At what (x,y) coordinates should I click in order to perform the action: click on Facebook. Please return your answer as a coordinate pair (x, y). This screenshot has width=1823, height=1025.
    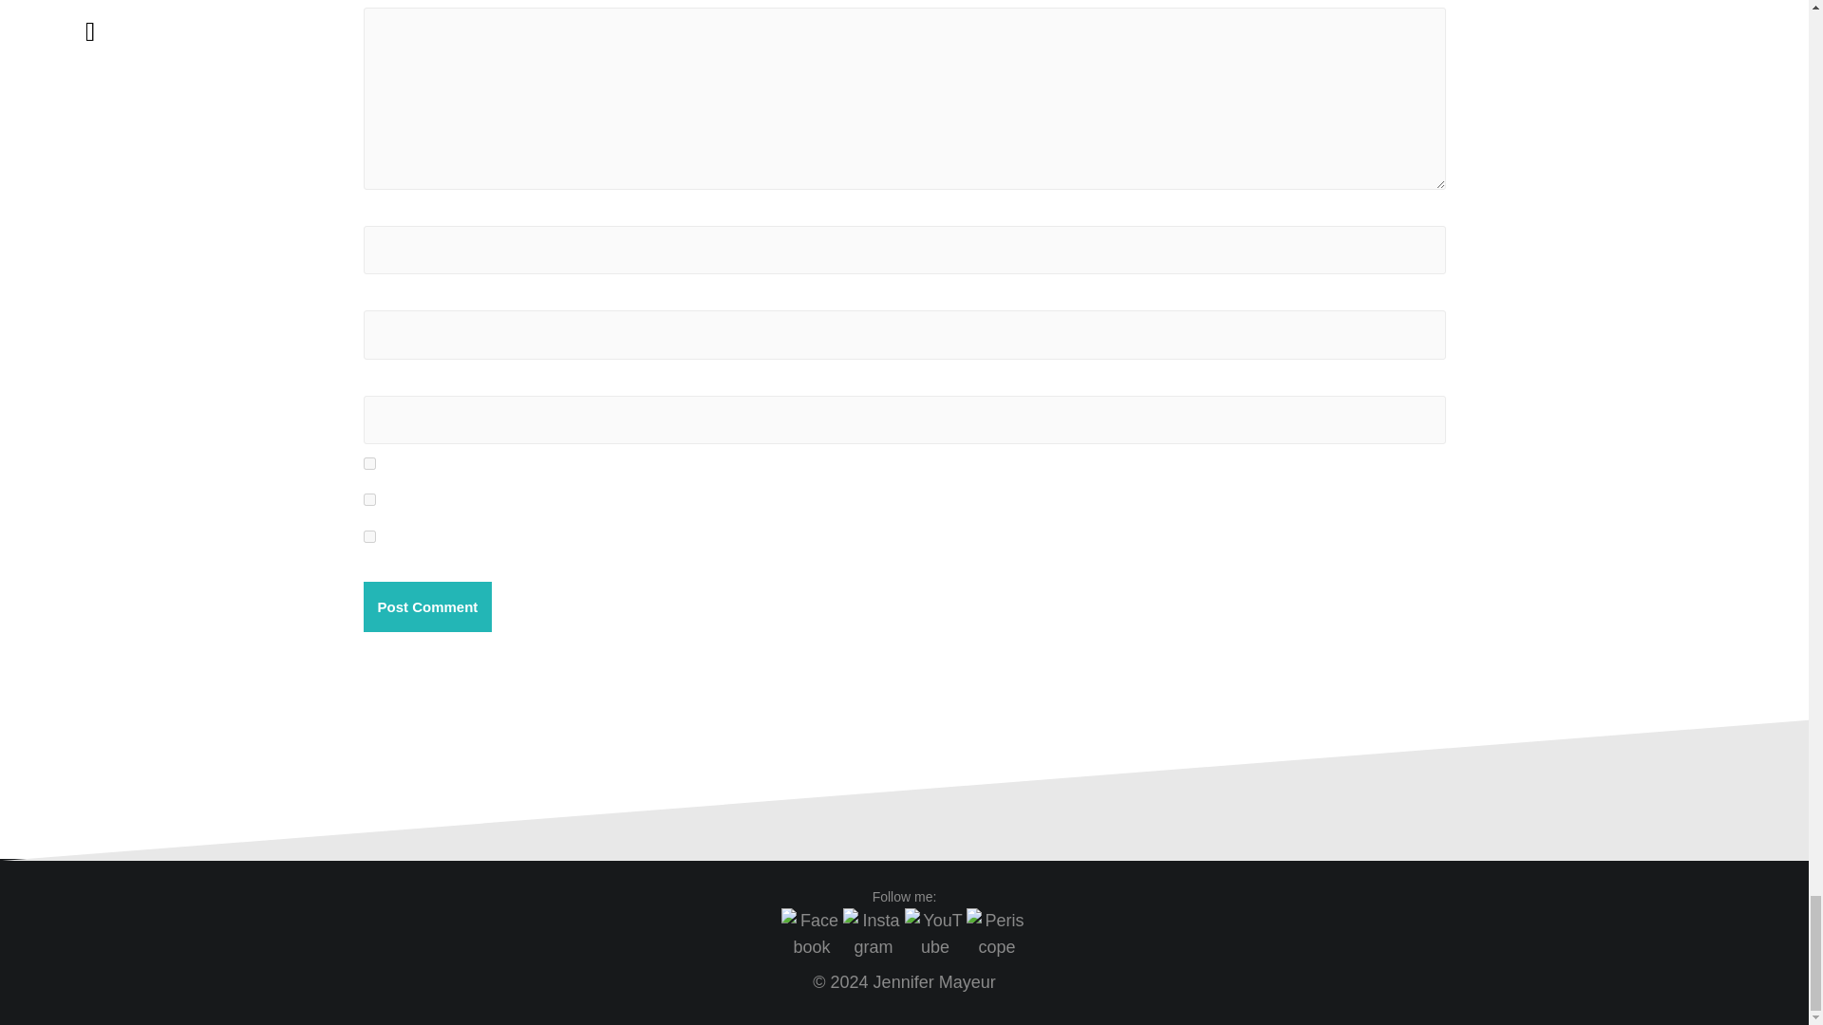
    Looking at the image, I should click on (811, 938).